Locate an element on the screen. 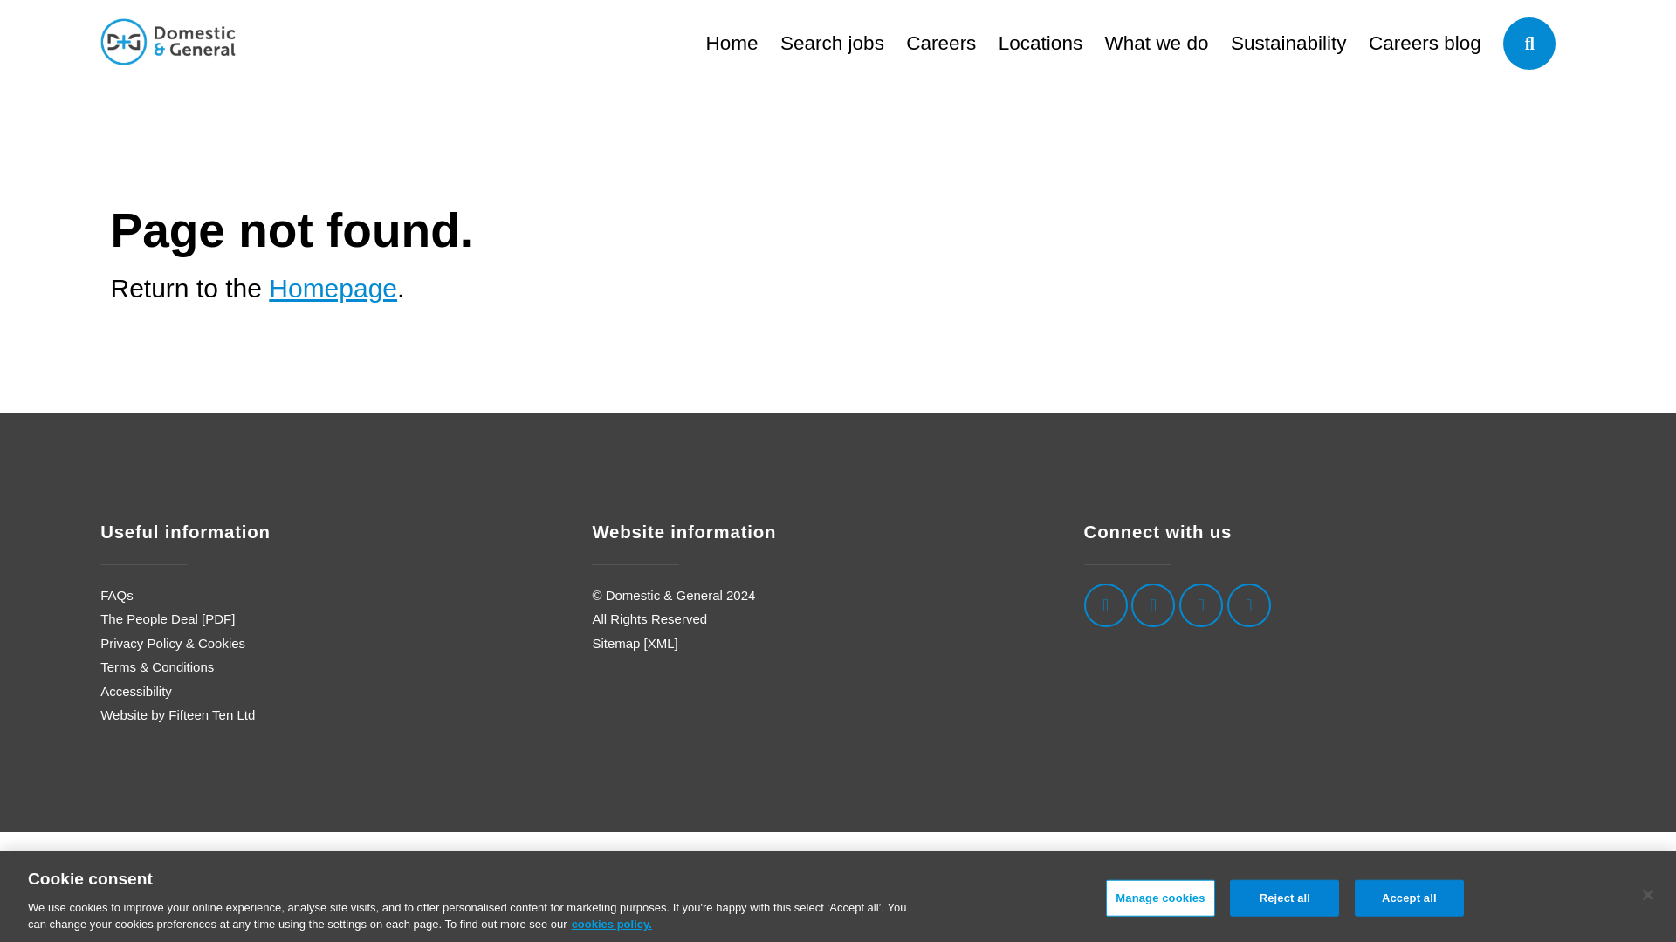 The image size is (1676, 942). Home is located at coordinates (732, 42).